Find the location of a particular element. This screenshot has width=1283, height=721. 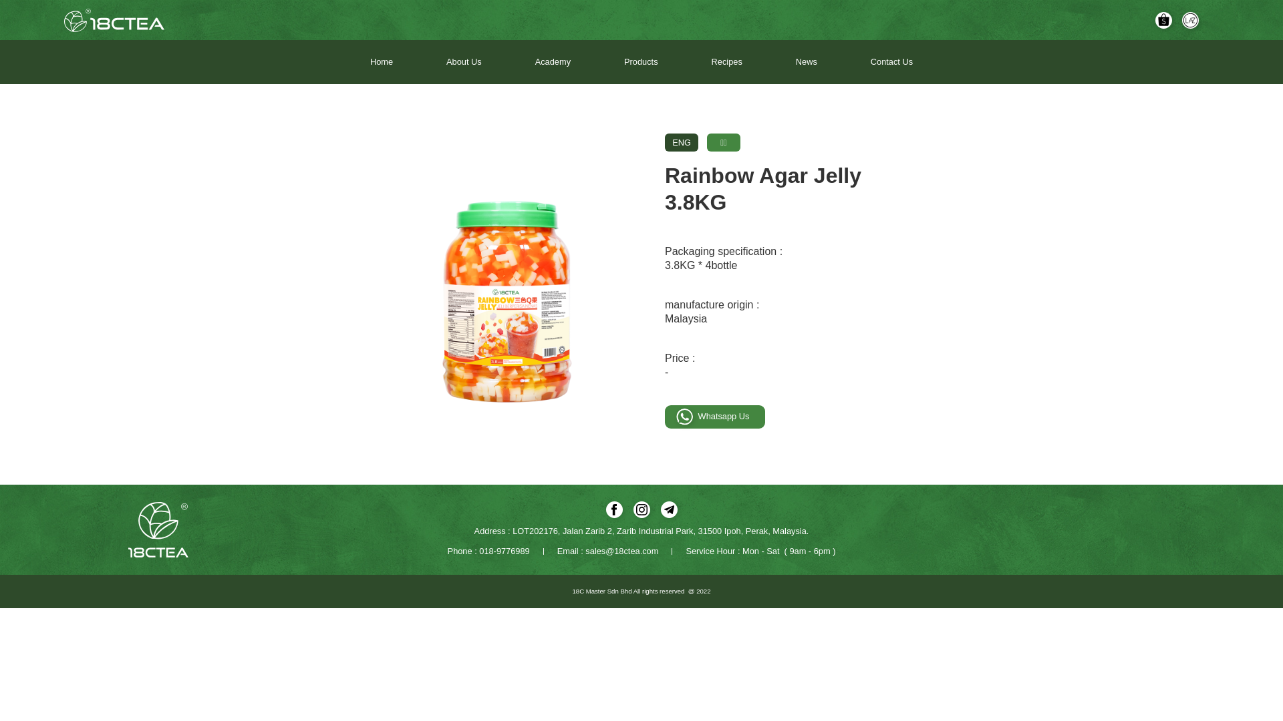

Recipes is located at coordinates (727, 62).